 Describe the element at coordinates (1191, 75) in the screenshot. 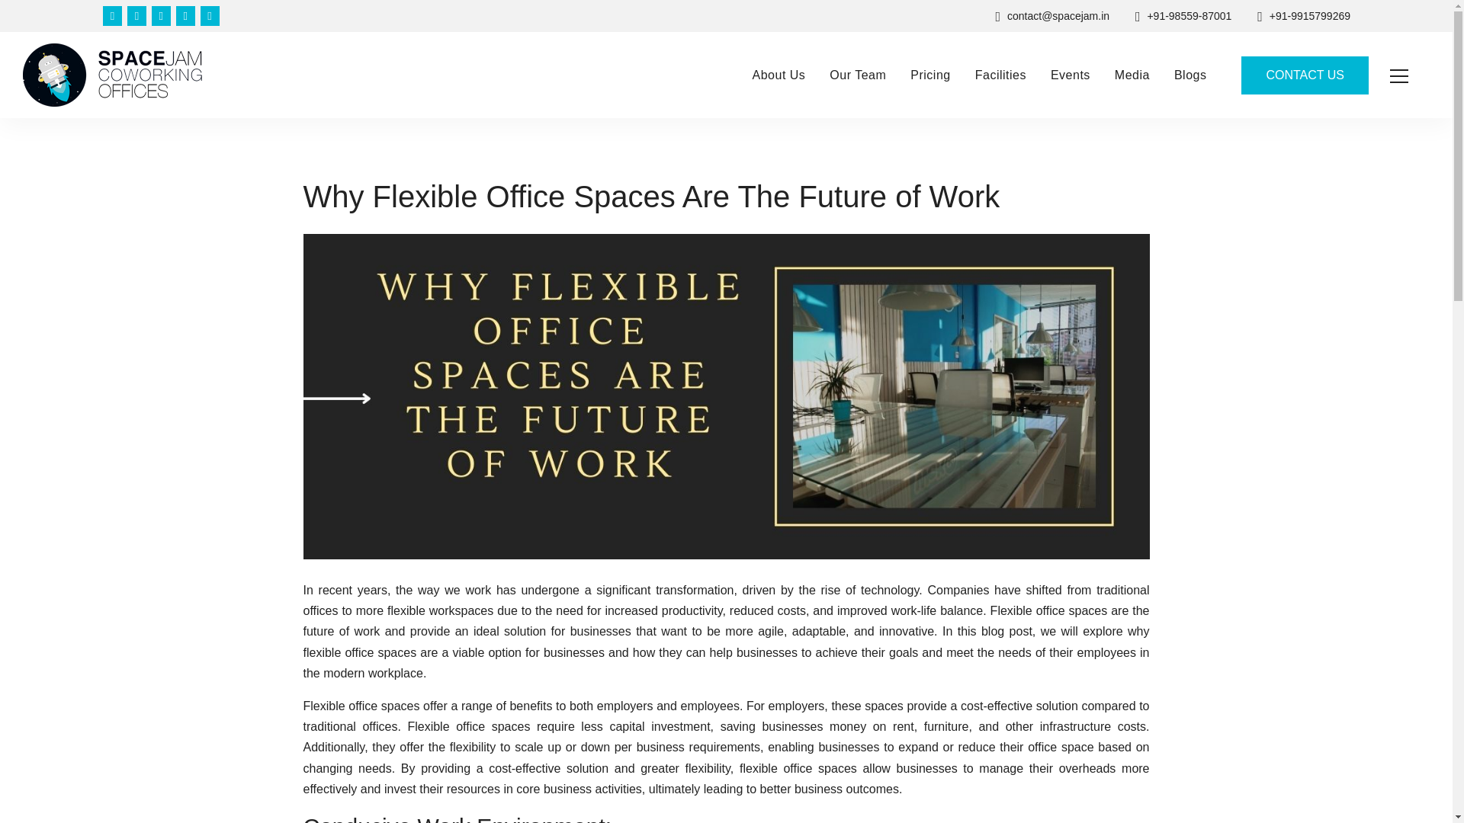

I see `Blogs` at that location.